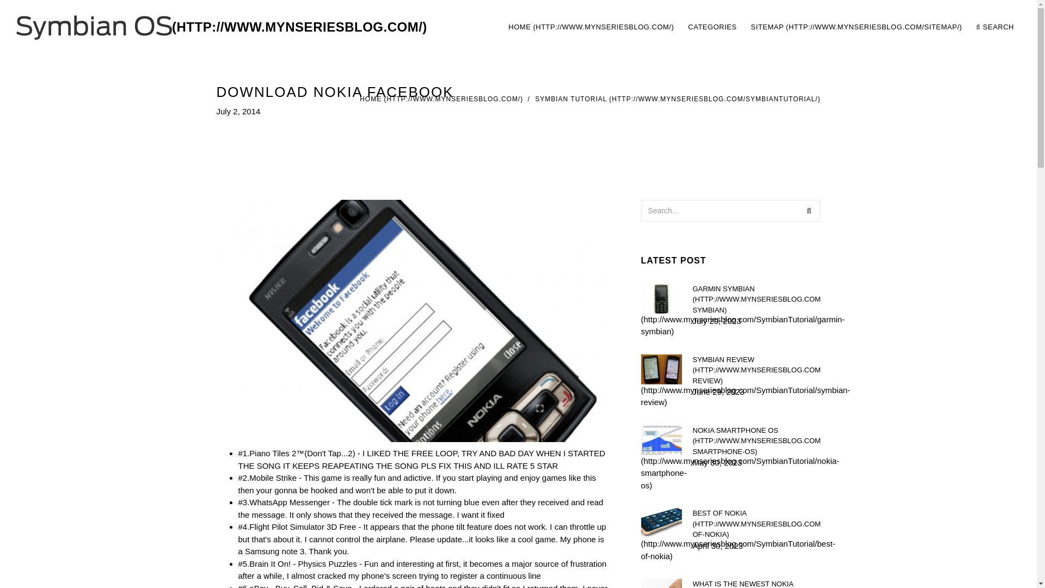 The image size is (1045, 588). What do you see at coordinates (756, 524) in the screenshot?
I see `BEST OF NOKIA` at bounding box center [756, 524].